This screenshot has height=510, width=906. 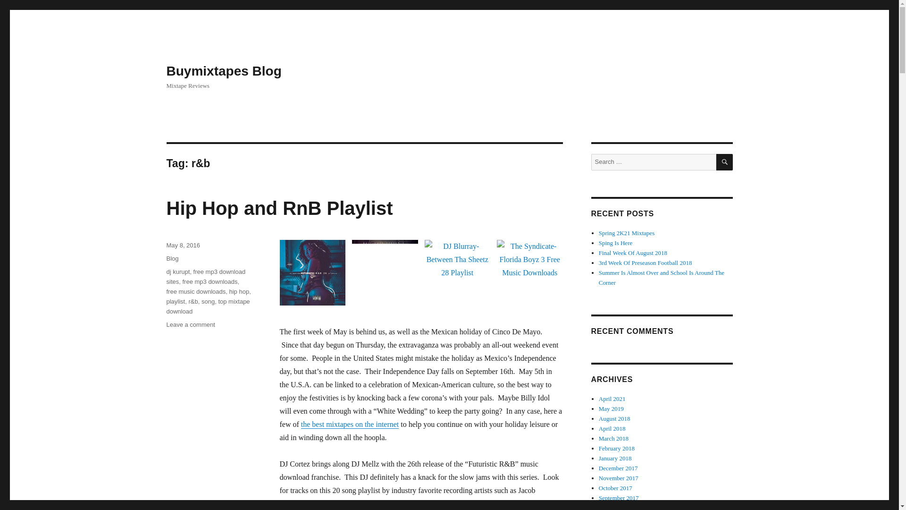 What do you see at coordinates (350, 424) in the screenshot?
I see `the best mixtapes on the internet` at bounding box center [350, 424].